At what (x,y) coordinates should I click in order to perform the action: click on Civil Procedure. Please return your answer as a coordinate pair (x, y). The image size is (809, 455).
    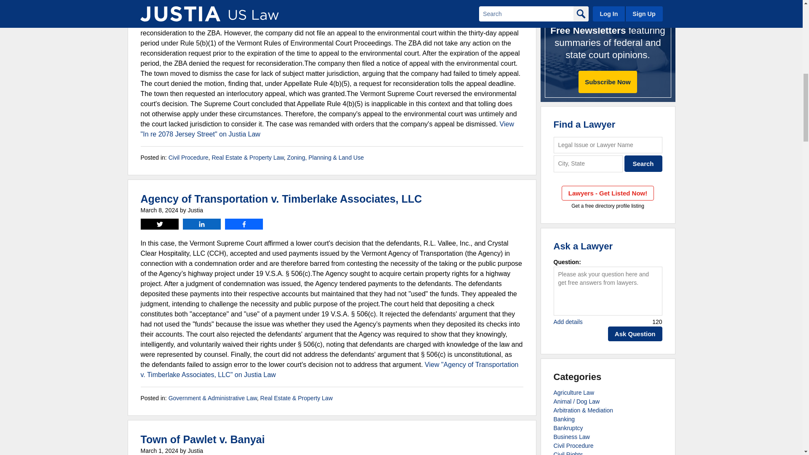
    Looking at the image, I should click on (188, 158).